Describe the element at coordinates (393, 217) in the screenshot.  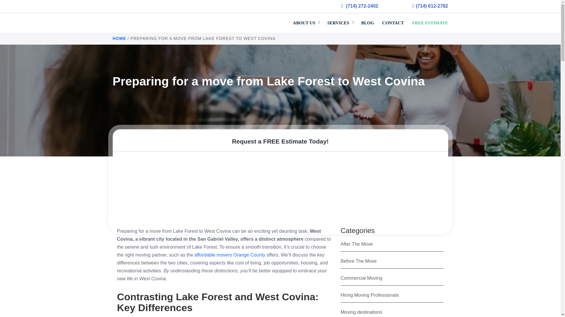
I see `Submit` at that location.